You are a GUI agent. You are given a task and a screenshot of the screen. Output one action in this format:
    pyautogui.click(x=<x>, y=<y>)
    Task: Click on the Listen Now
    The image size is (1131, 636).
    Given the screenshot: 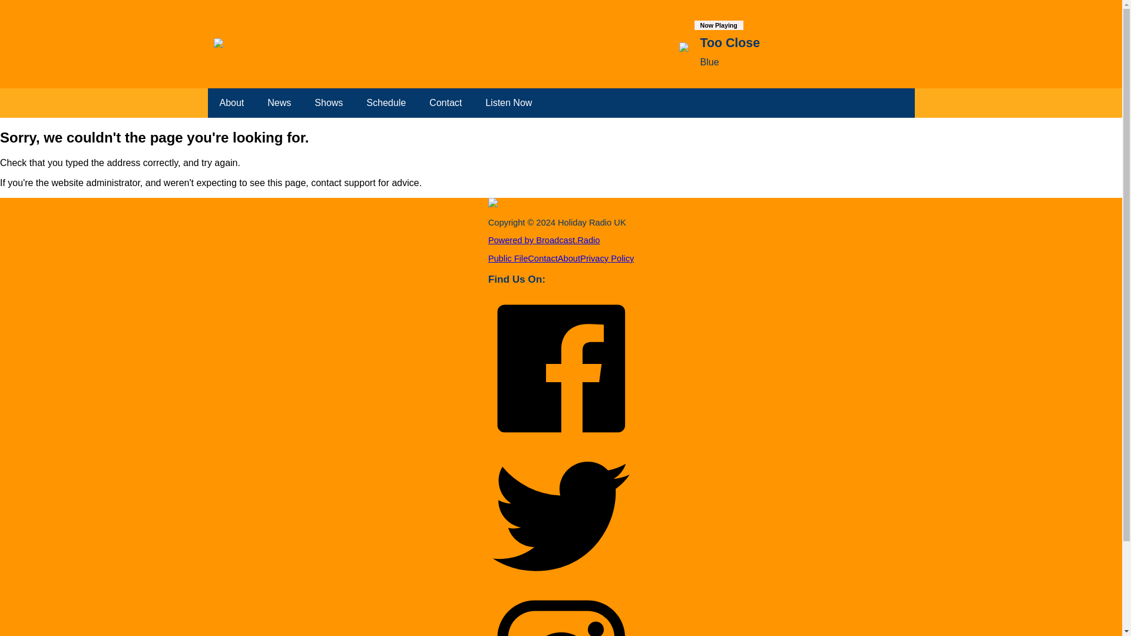 What is the action you would take?
    pyautogui.click(x=509, y=102)
    